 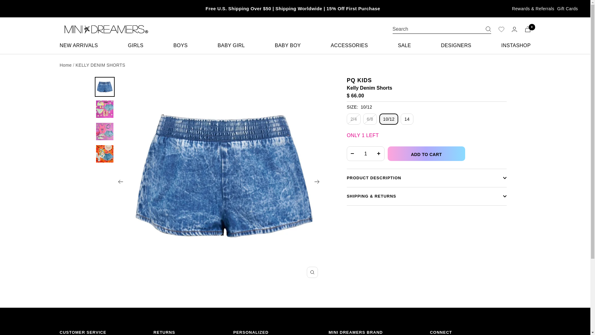 What do you see at coordinates (349, 45) in the screenshot?
I see `ACCESSORIES` at bounding box center [349, 45].